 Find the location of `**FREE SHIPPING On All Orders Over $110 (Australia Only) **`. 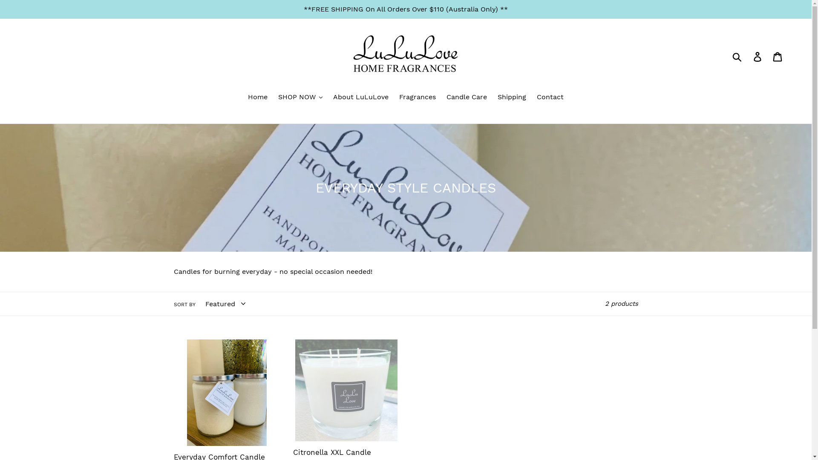

**FREE SHIPPING On All Orders Over $110 (Australia Only) ** is located at coordinates (406, 9).